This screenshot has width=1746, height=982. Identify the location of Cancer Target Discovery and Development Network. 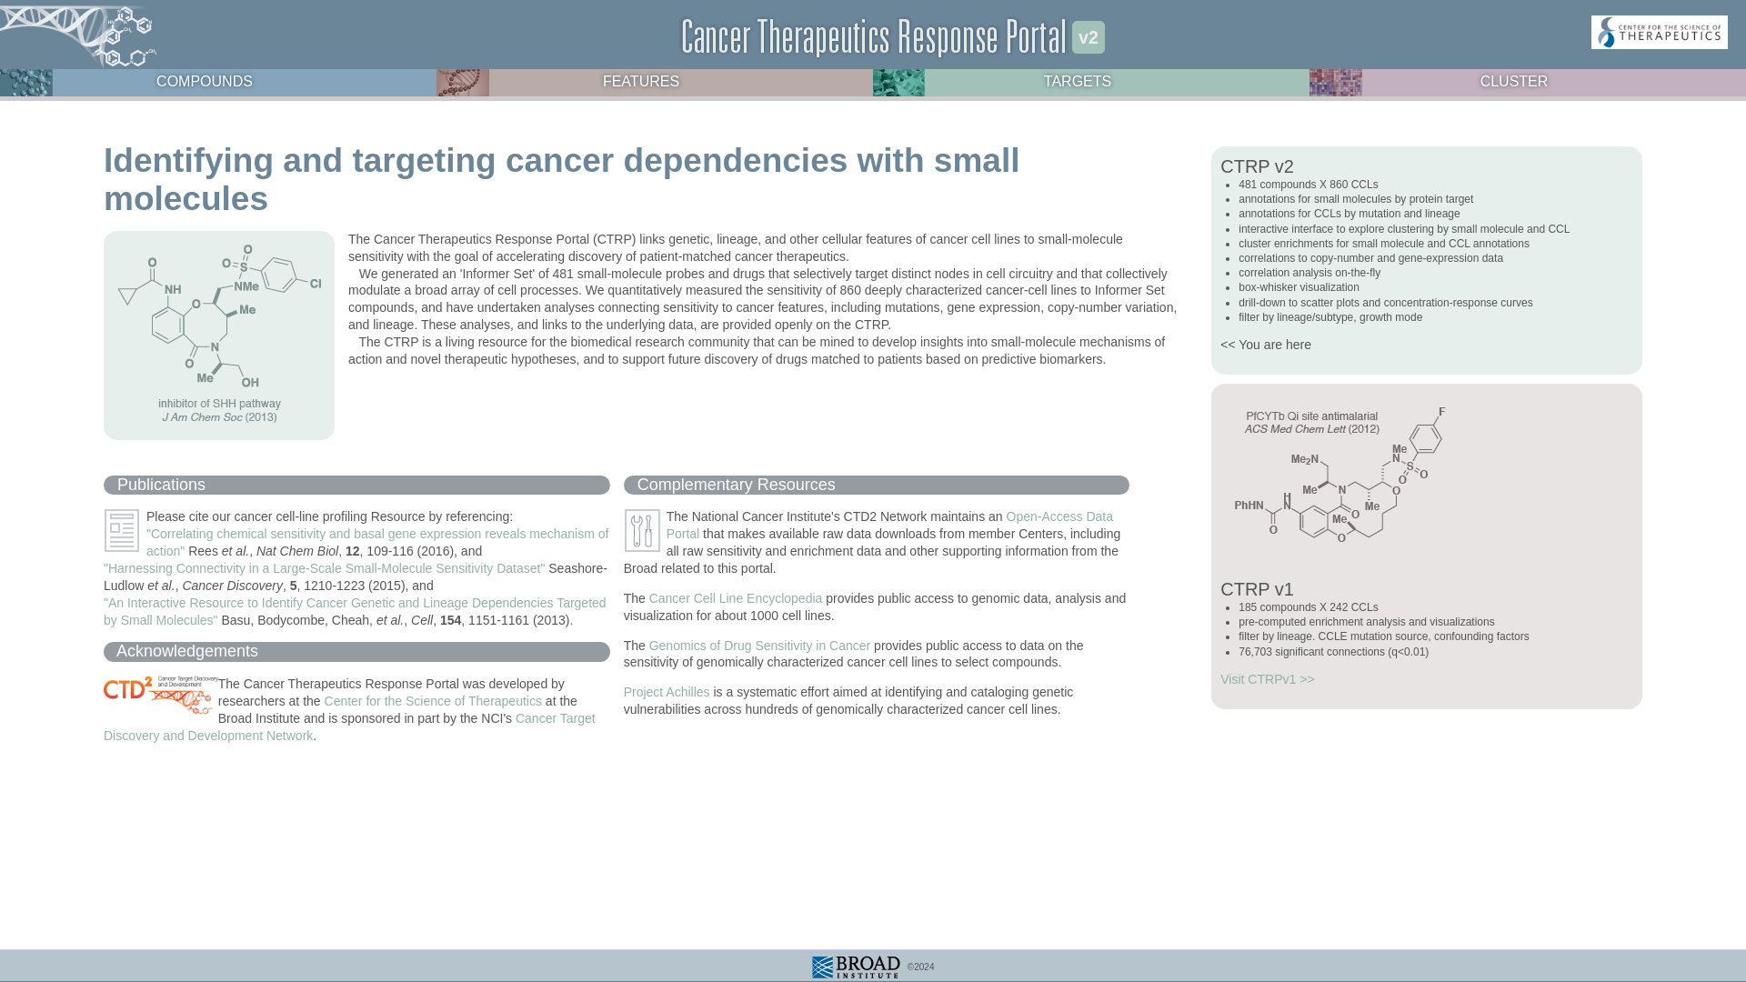
(349, 726).